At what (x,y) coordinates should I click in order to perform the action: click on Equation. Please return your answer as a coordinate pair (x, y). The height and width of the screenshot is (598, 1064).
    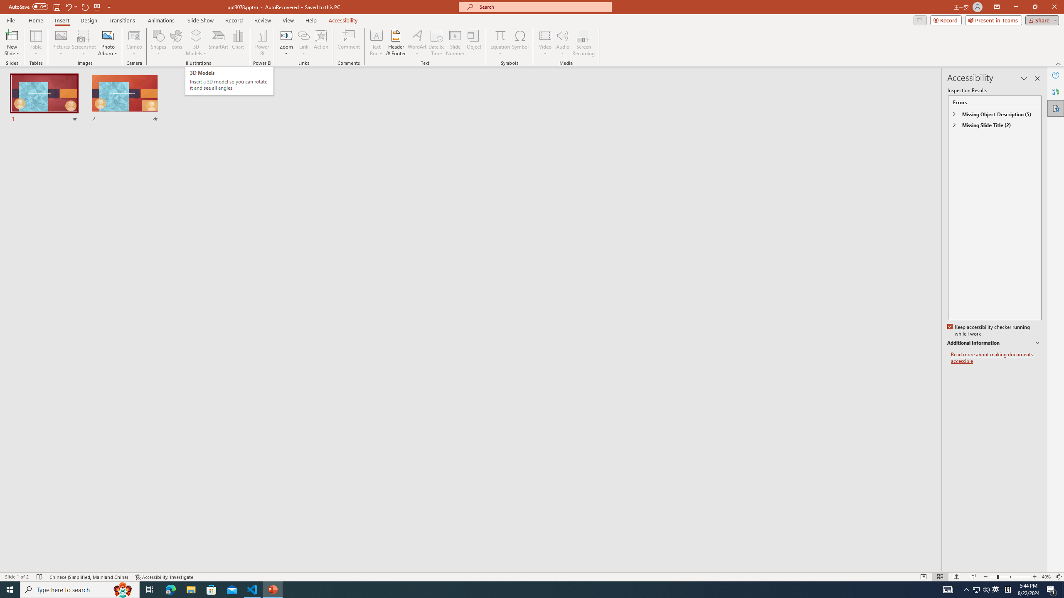
    Looking at the image, I should click on (500, 35).